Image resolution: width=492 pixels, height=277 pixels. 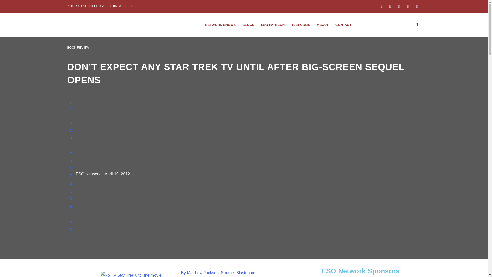 I want to click on TEEPUBLIC, so click(x=301, y=25).